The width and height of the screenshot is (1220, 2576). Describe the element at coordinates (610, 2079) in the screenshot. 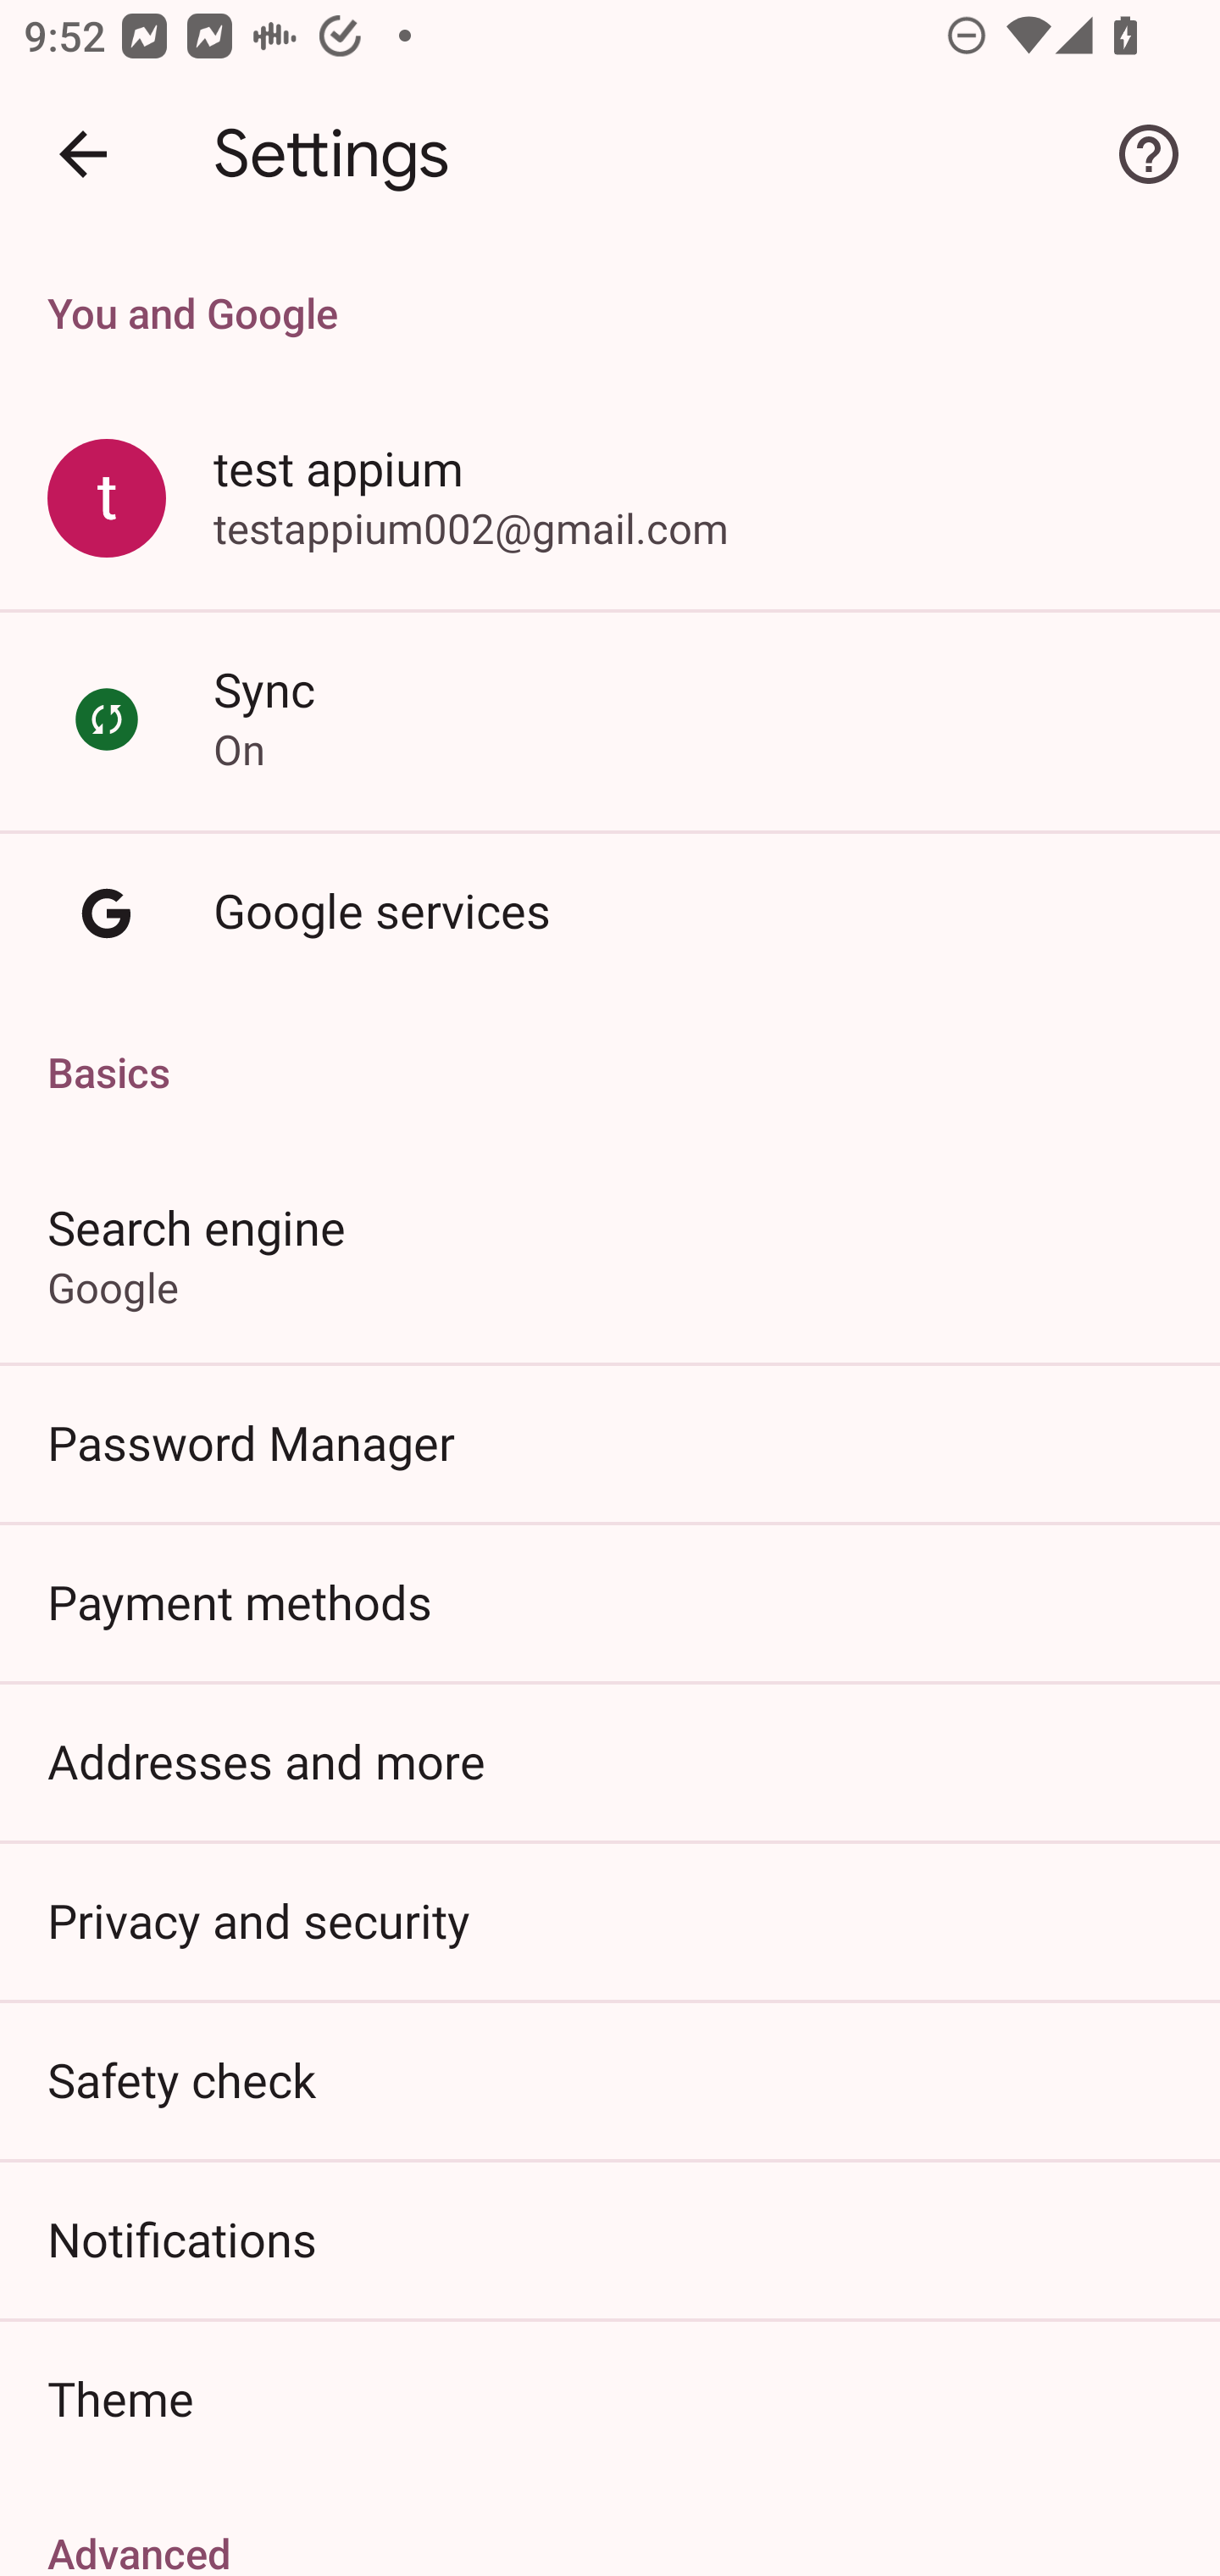

I see `Safety check` at that location.